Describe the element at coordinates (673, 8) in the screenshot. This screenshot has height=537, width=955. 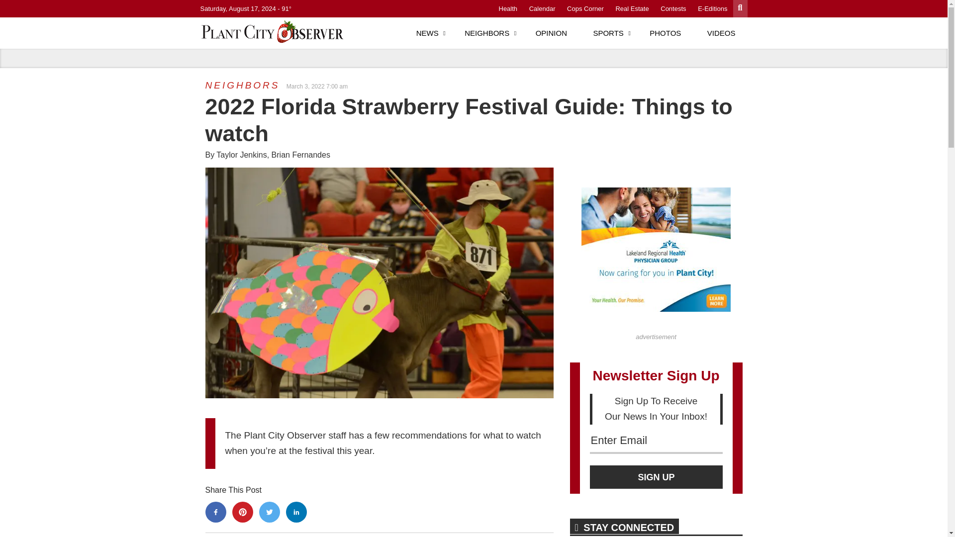
I see `Contests` at that location.